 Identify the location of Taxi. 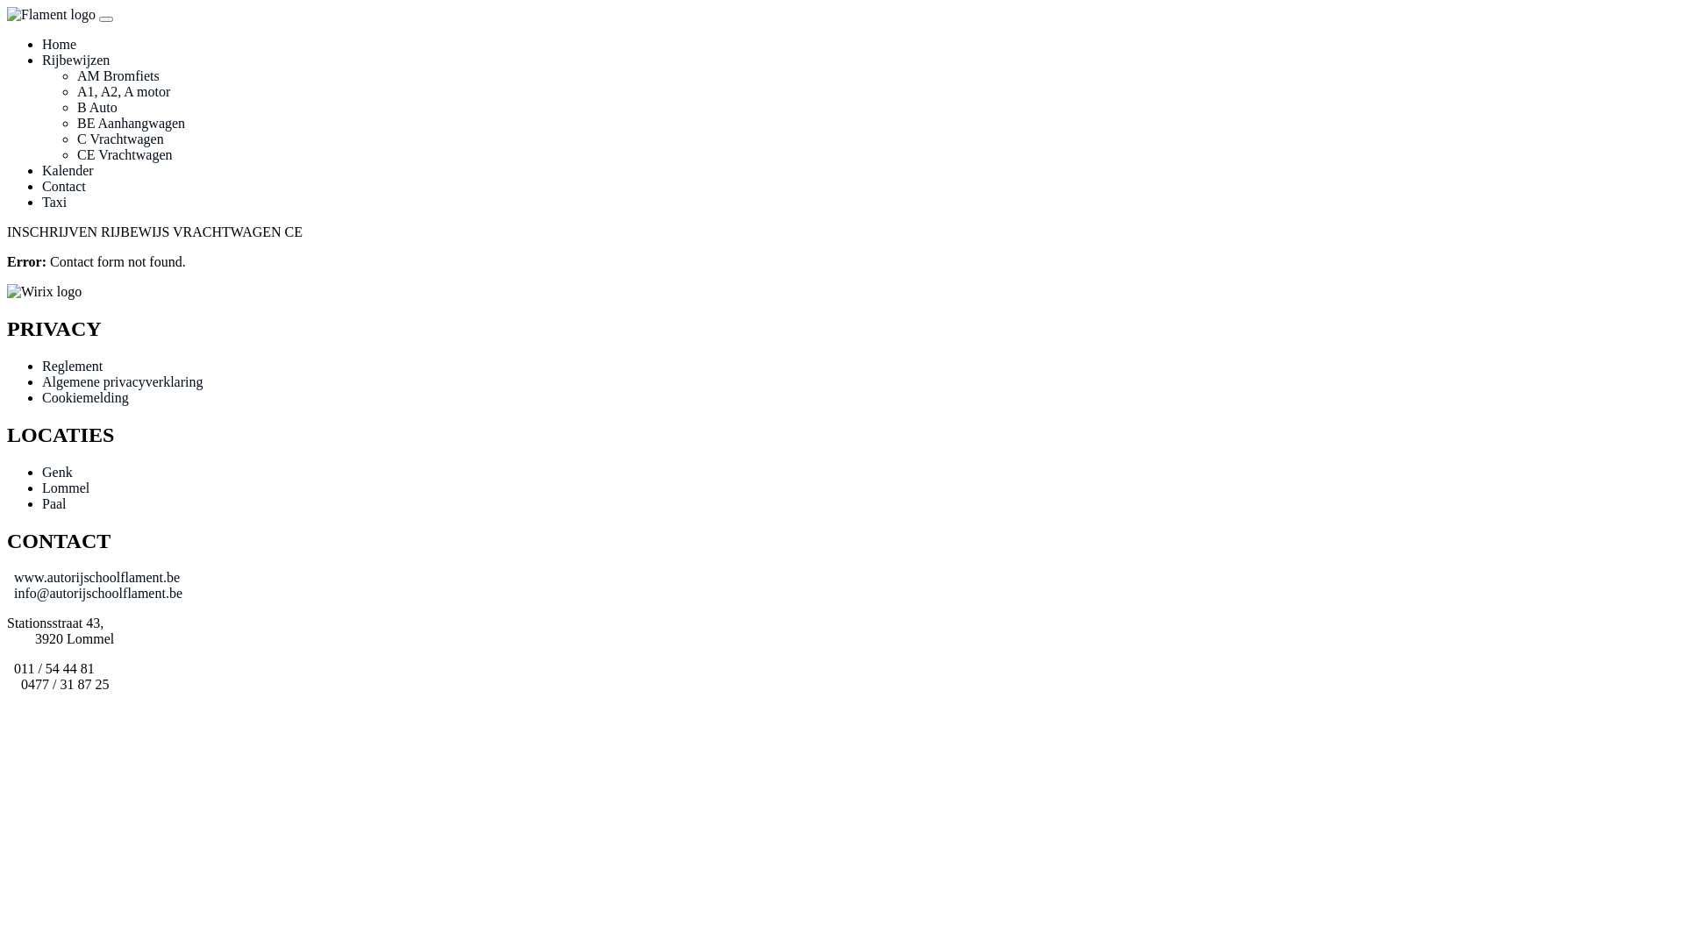
(54, 202).